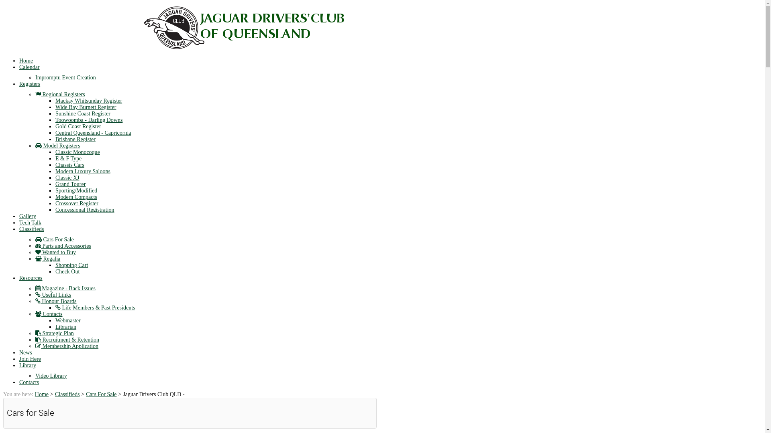 This screenshot has height=433, width=771. What do you see at coordinates (31, 223) in the screenshot?
I see `Tech Talk` at bounding box center [31, 223].